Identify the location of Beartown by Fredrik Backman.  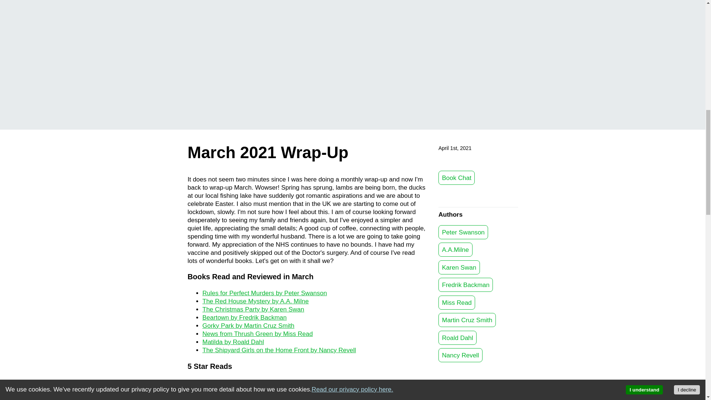
(244, 317).